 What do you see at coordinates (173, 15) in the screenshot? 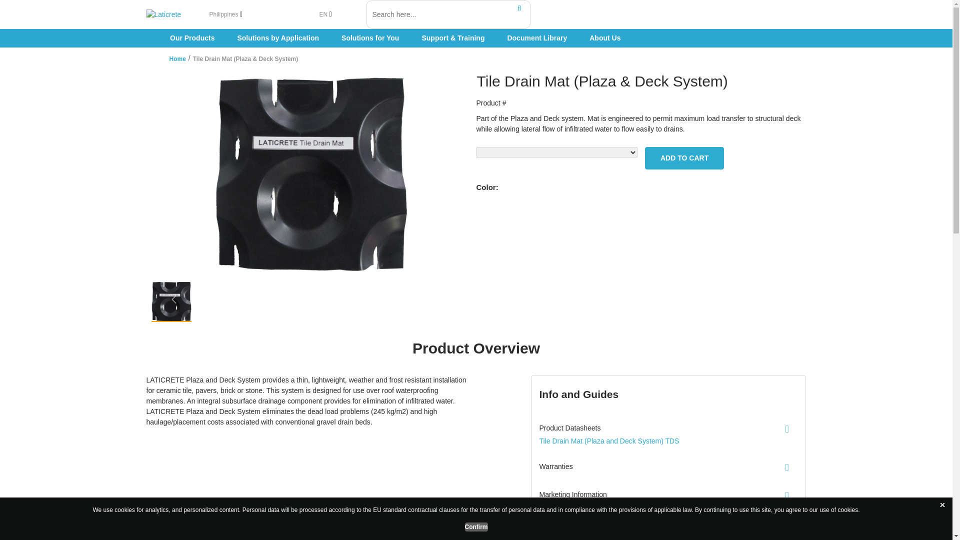
I see `Laticrete Logo` at bounding box center [173, 15].